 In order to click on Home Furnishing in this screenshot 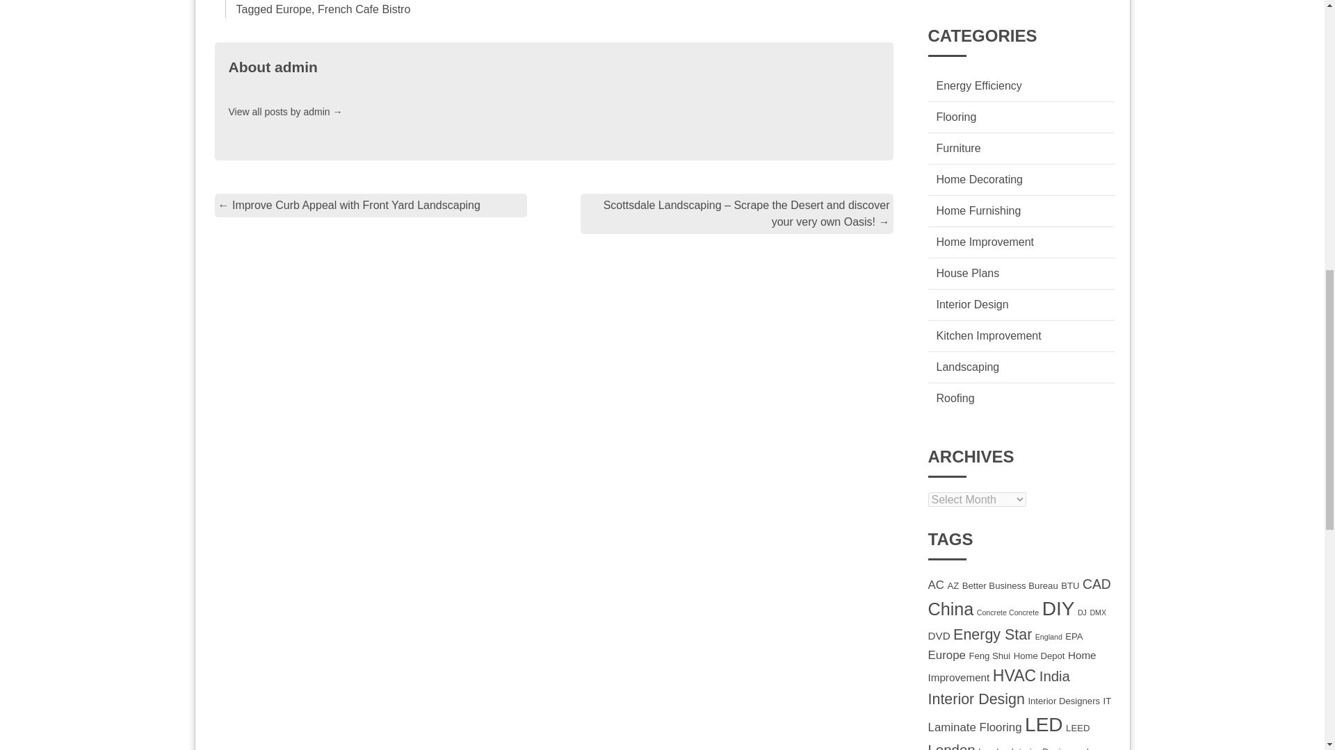, I will do `click(978, 210)`.